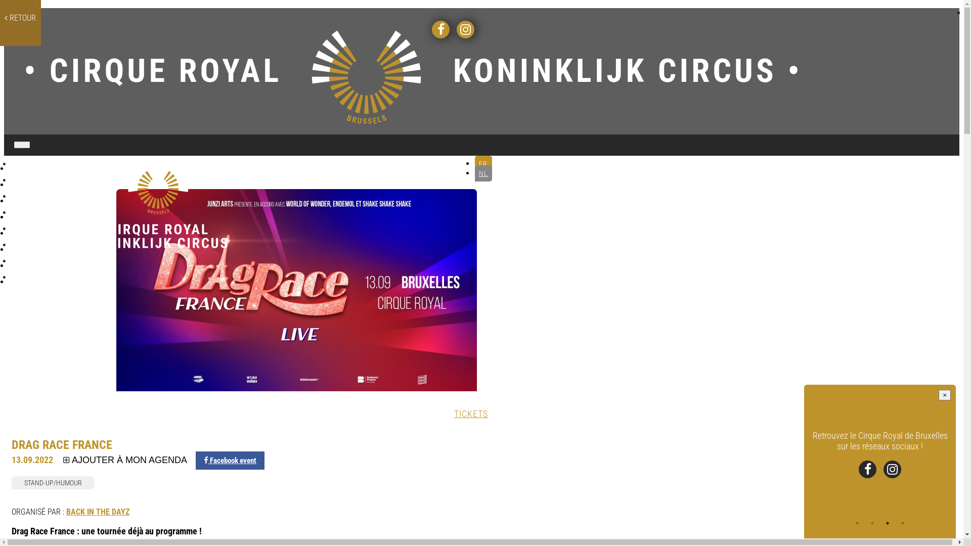  What do you see at coordinates (471, 414) in the screenshot?
I see `TICKETS` at bounding box center [471, 414].